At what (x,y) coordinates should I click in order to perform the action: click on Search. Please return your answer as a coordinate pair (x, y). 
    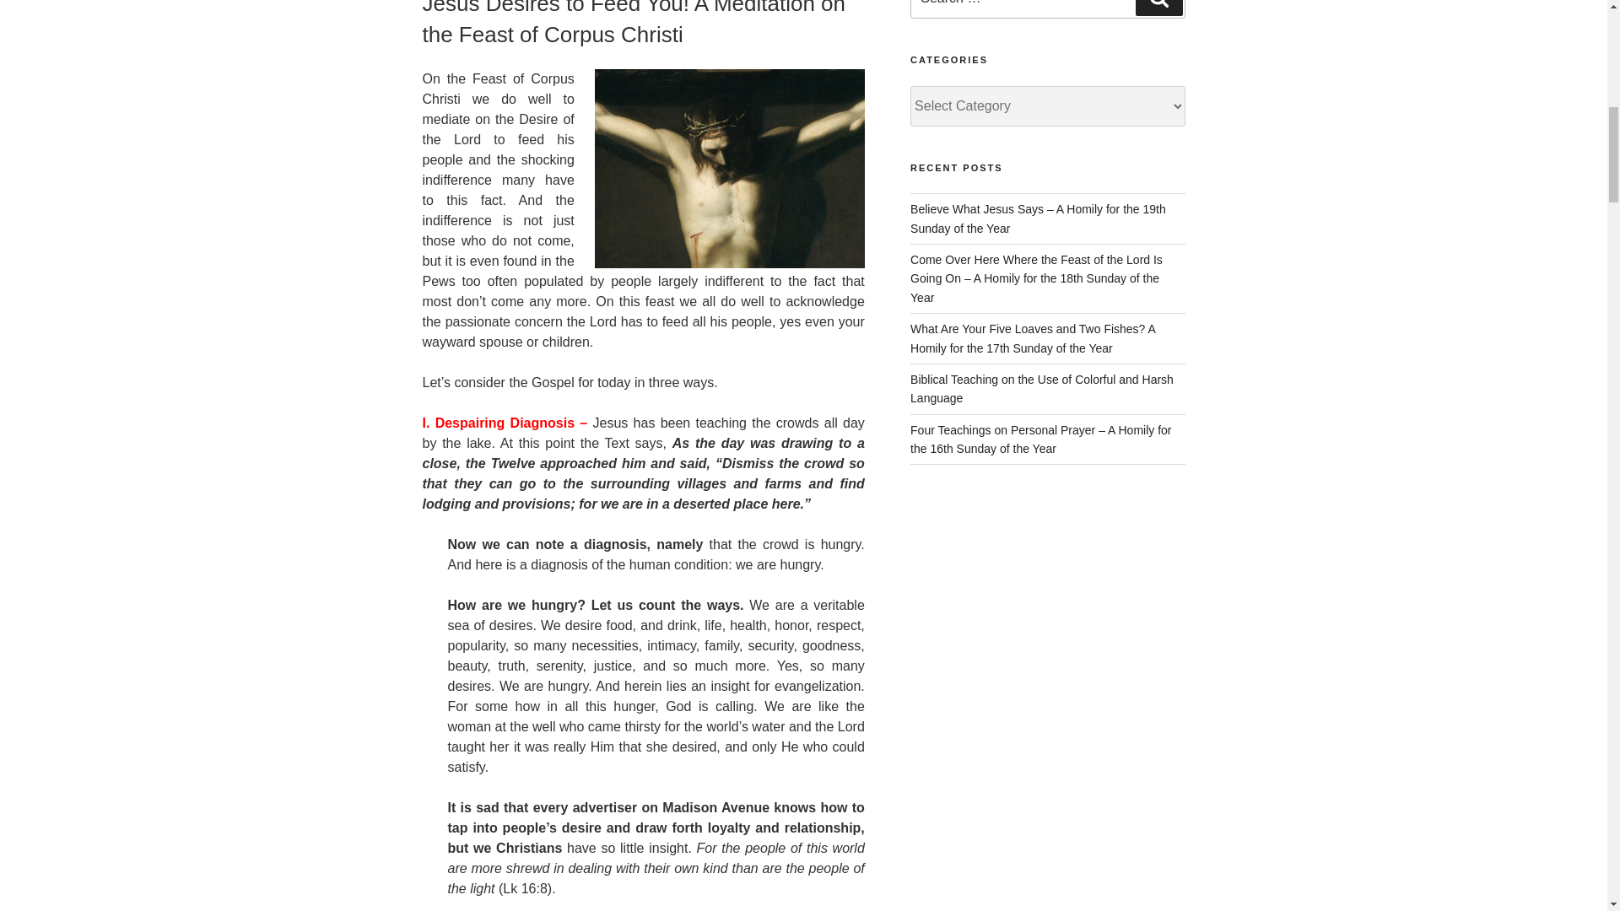
    Looking at the image, I should click on (1158, 8).